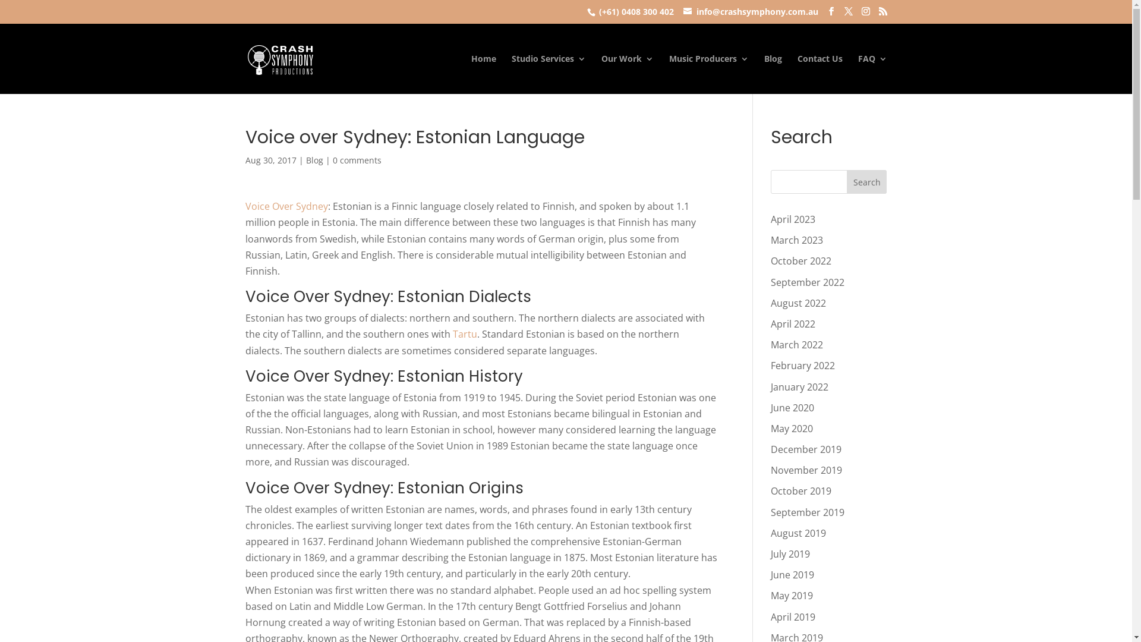 The width and height of the screenshot is (1141, 642). What do you see at coordinates (628, 74) in the screenshot?
I see `Our Work` at bounding box center [628, 74].